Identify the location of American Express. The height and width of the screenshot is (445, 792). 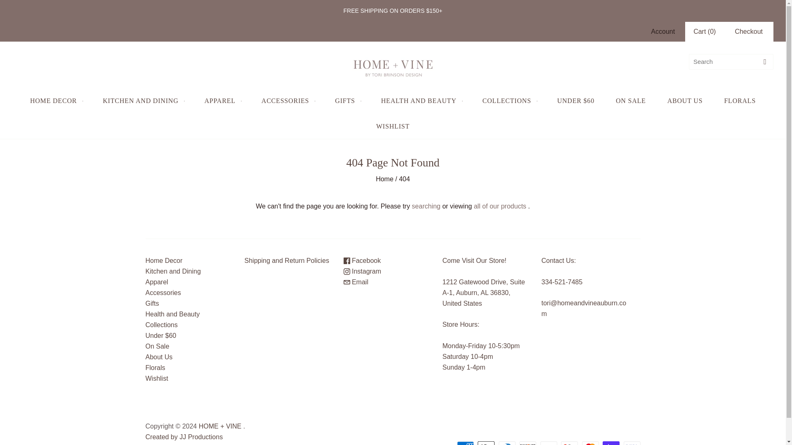
(465, 443).